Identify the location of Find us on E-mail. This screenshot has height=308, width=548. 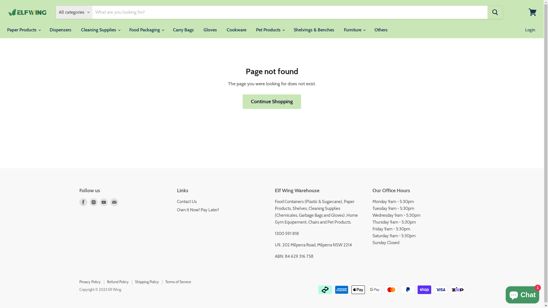
(114, 202).